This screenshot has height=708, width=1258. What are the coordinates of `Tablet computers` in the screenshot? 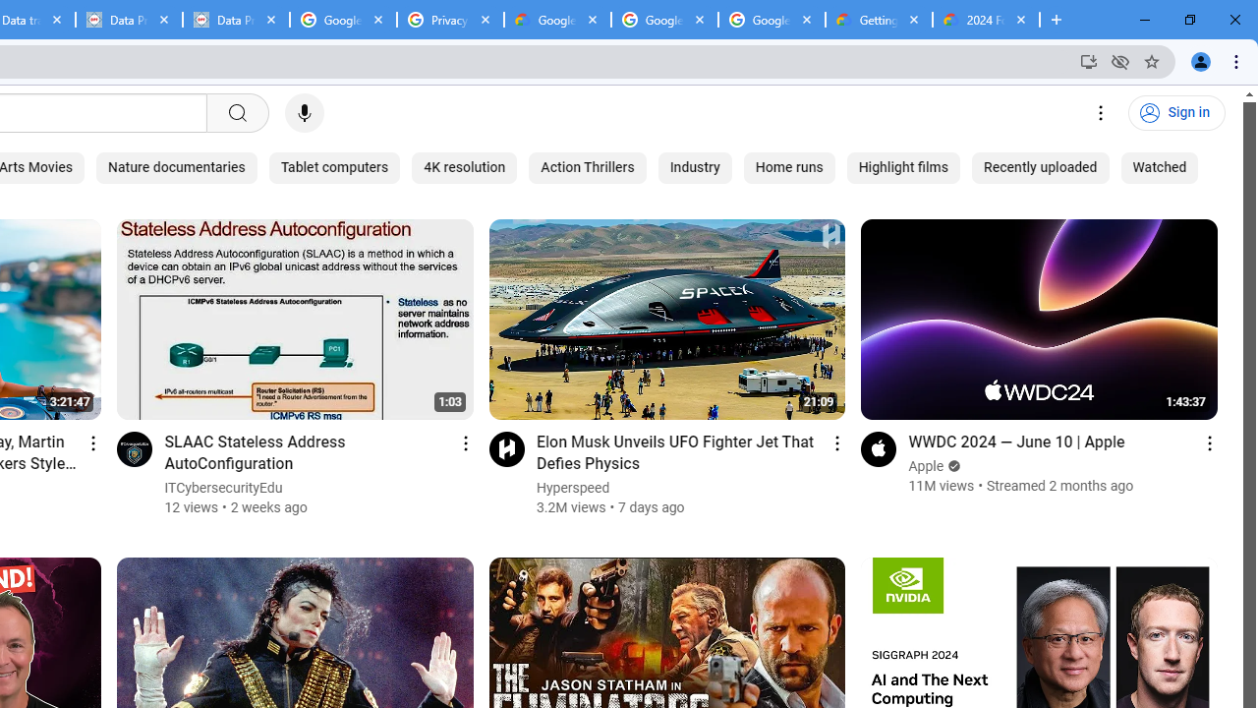 It's located at (334, 167).